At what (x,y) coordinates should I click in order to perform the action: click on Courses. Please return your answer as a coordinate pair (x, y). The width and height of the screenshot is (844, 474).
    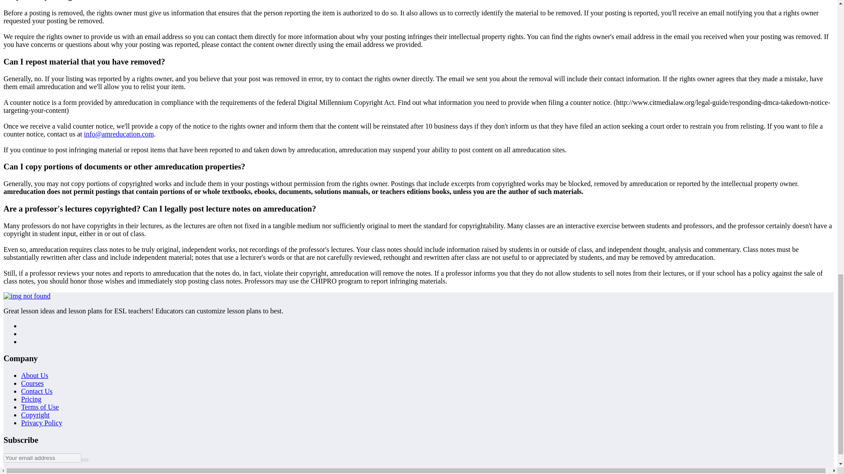
    Looking at the image, I should click on (33, 384).